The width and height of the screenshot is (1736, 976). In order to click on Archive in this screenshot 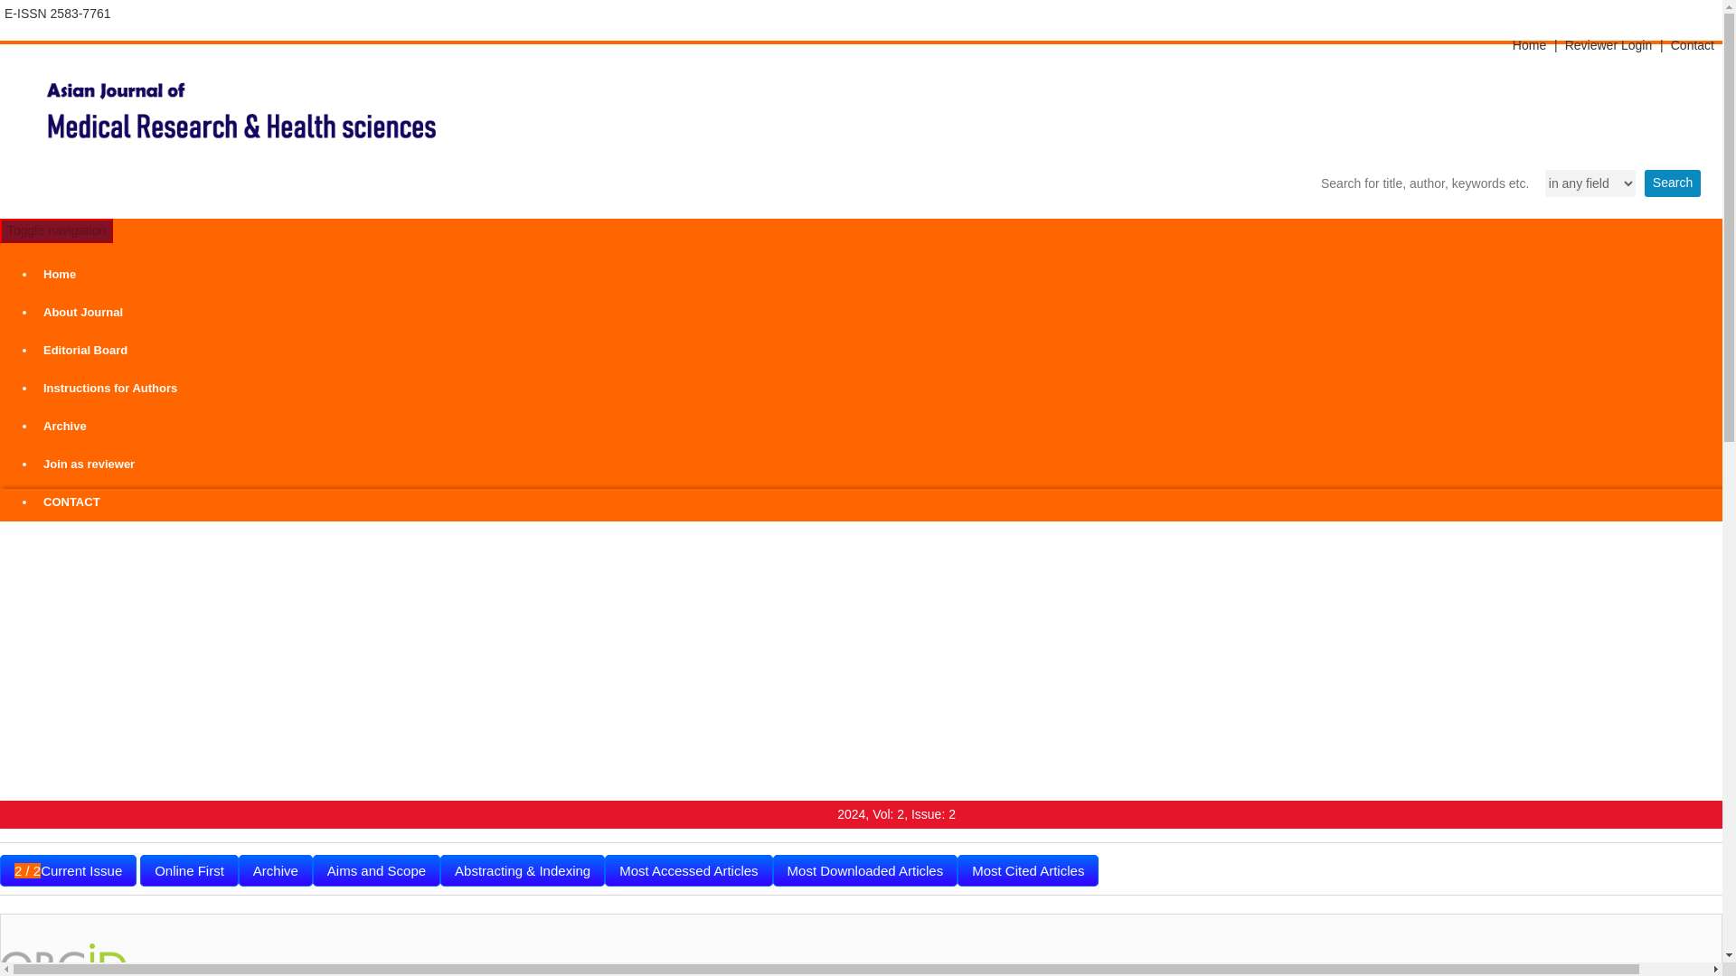, I will do `click(275, 870)`.